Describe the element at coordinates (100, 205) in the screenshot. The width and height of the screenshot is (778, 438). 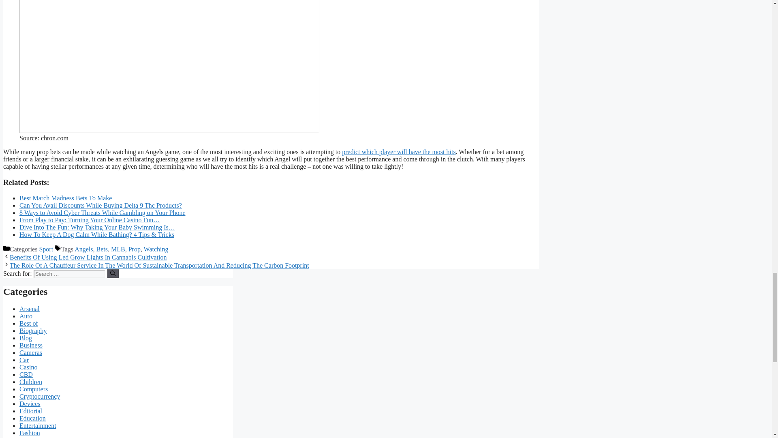
I see `Can You Avail Discounts While Buying Delta 9 Thc Products?` at that location.